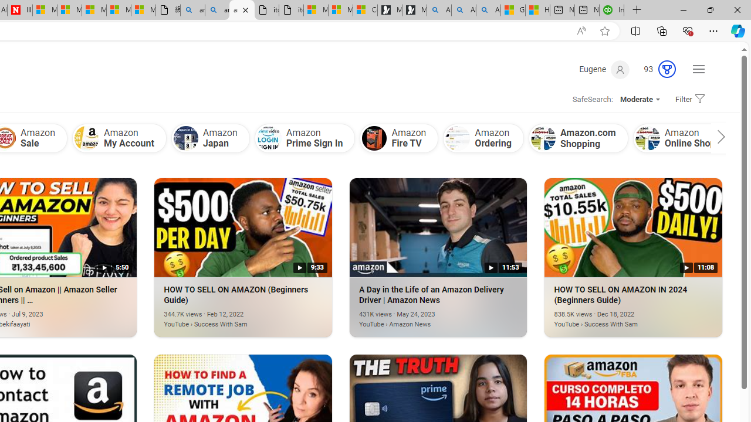  What do you see at coordinates (192, 11) in the screenshot?
I see `amazon - Search` at bounding box center [192, 11].